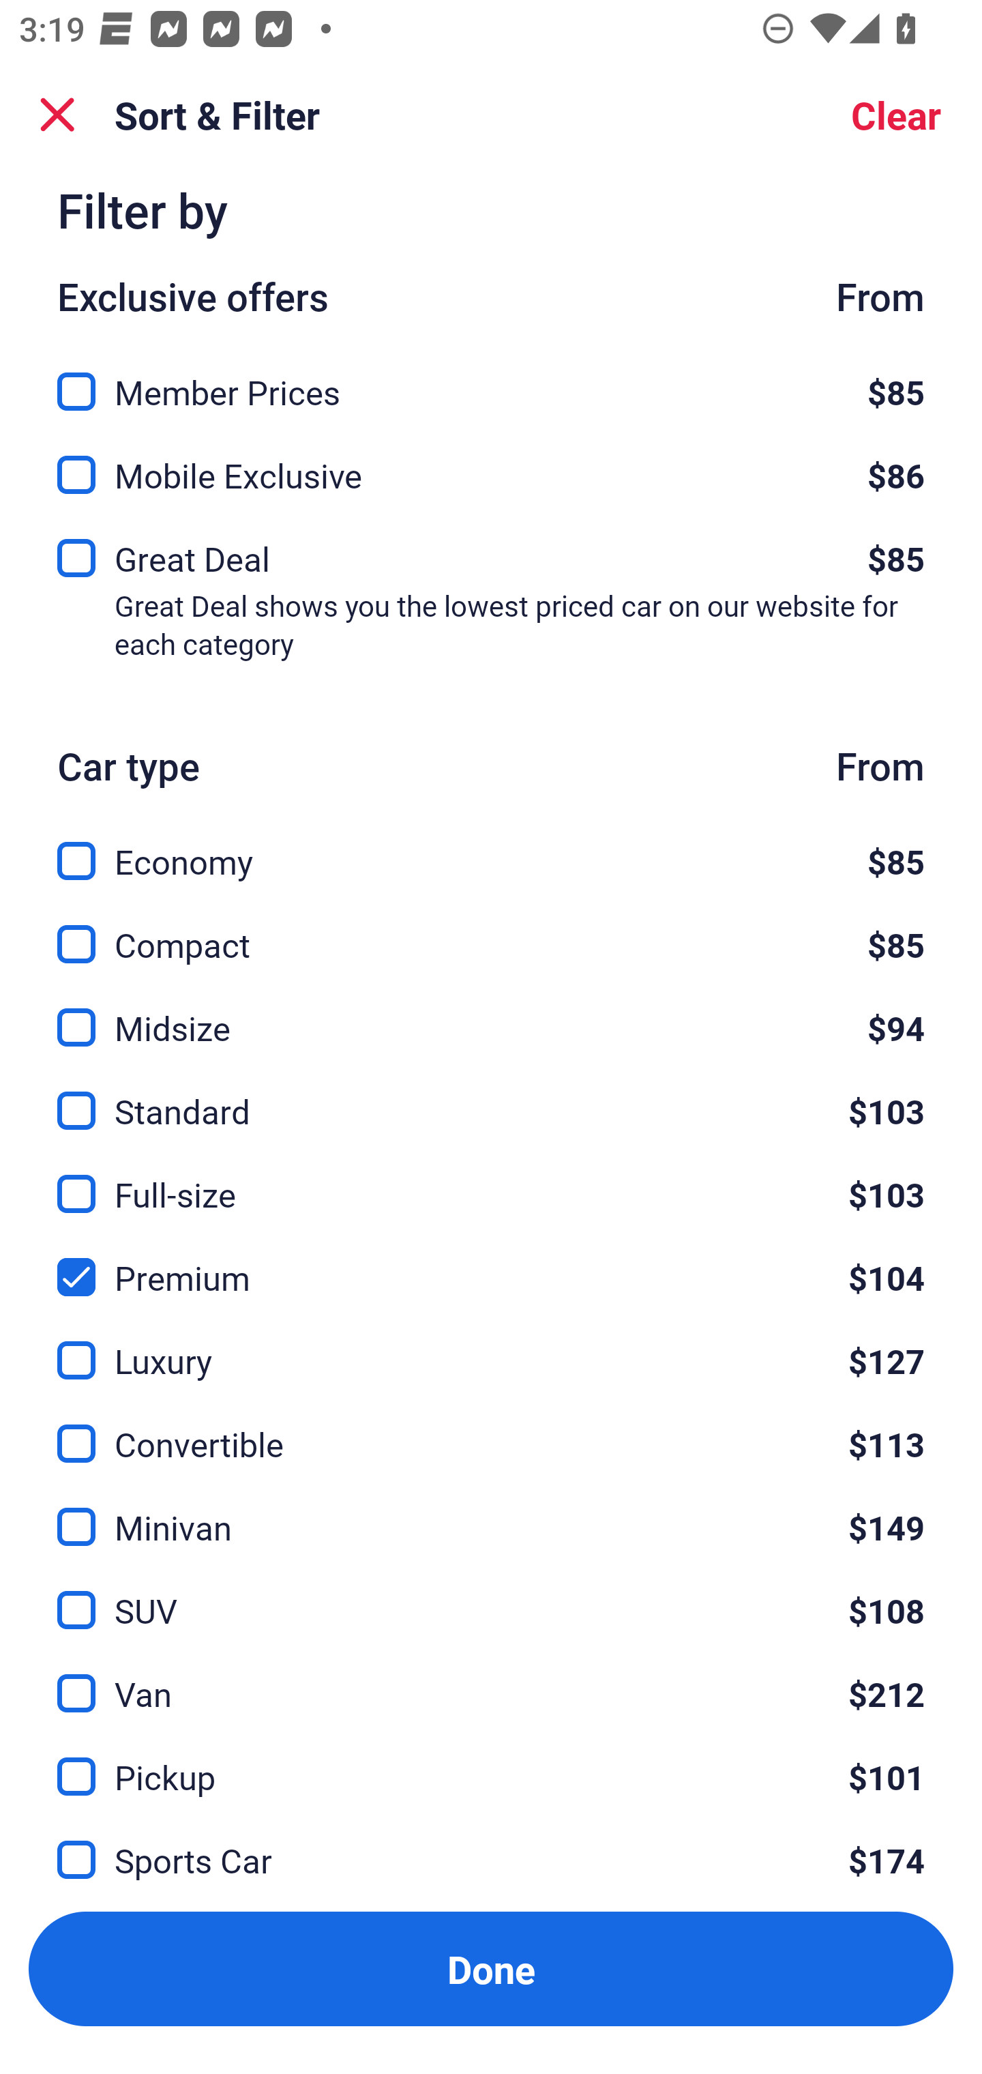 The height and width of the screenshot is (2074, 982). I want to click on Sports Car, $174 Sports Car $174, so click(491, 1845).